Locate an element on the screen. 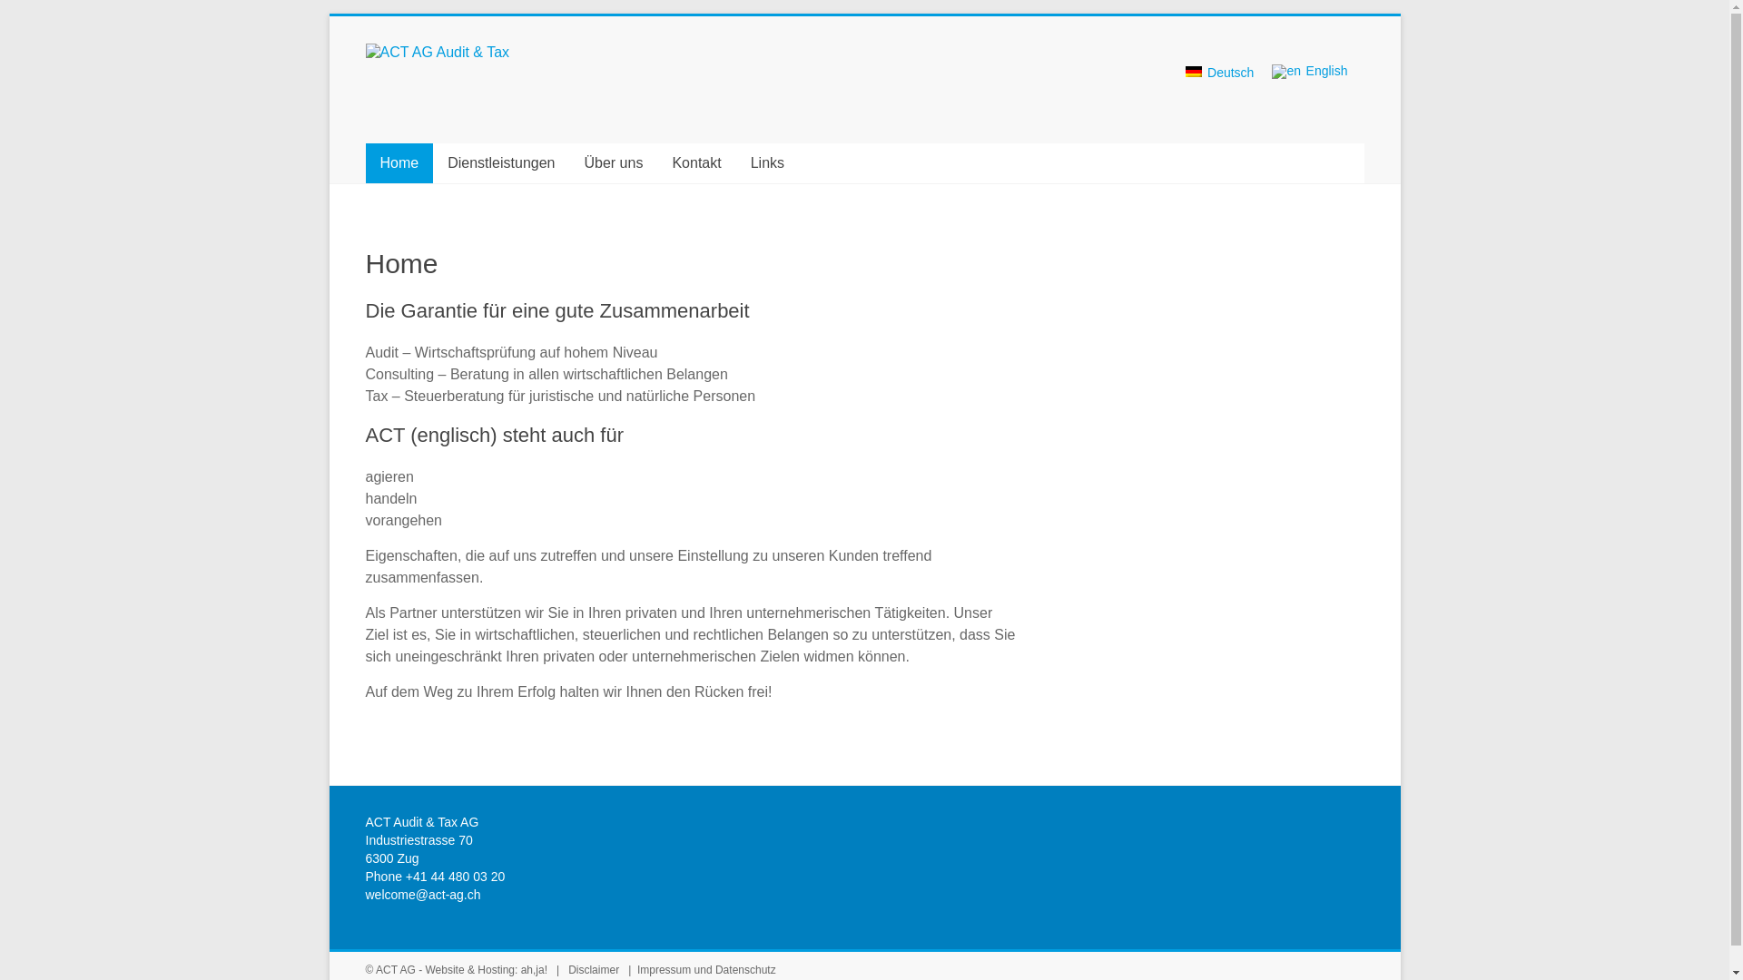 This screenshot has height=980, width=1743. Impressum und Datenschutz is located at coordinates (706, 970).